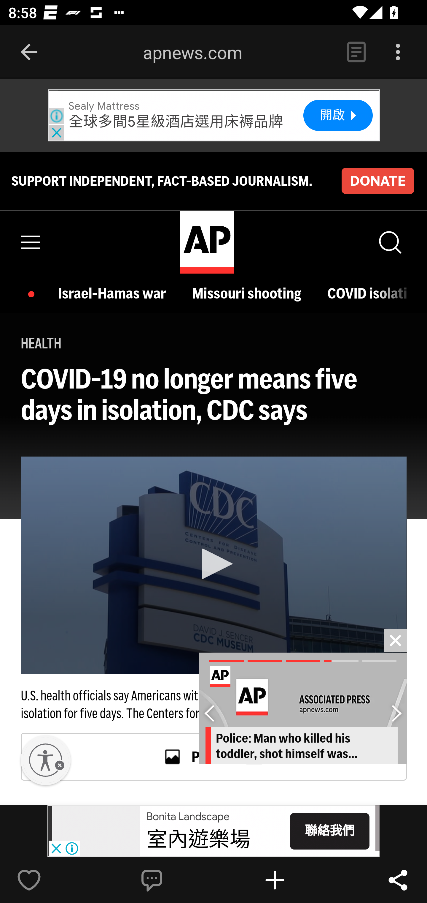 The height and width of the screenshot is (903, 427). I want to click on Play, so click(214, 564).